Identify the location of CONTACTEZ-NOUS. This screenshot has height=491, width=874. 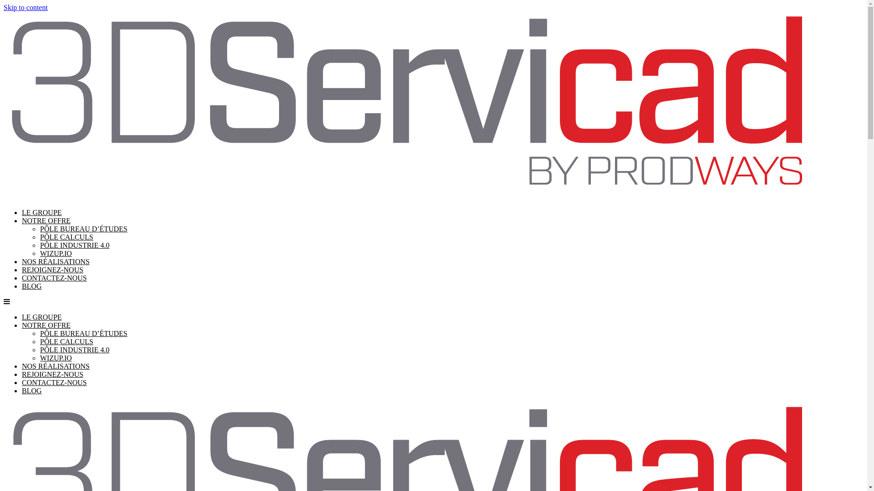
(55, 383).